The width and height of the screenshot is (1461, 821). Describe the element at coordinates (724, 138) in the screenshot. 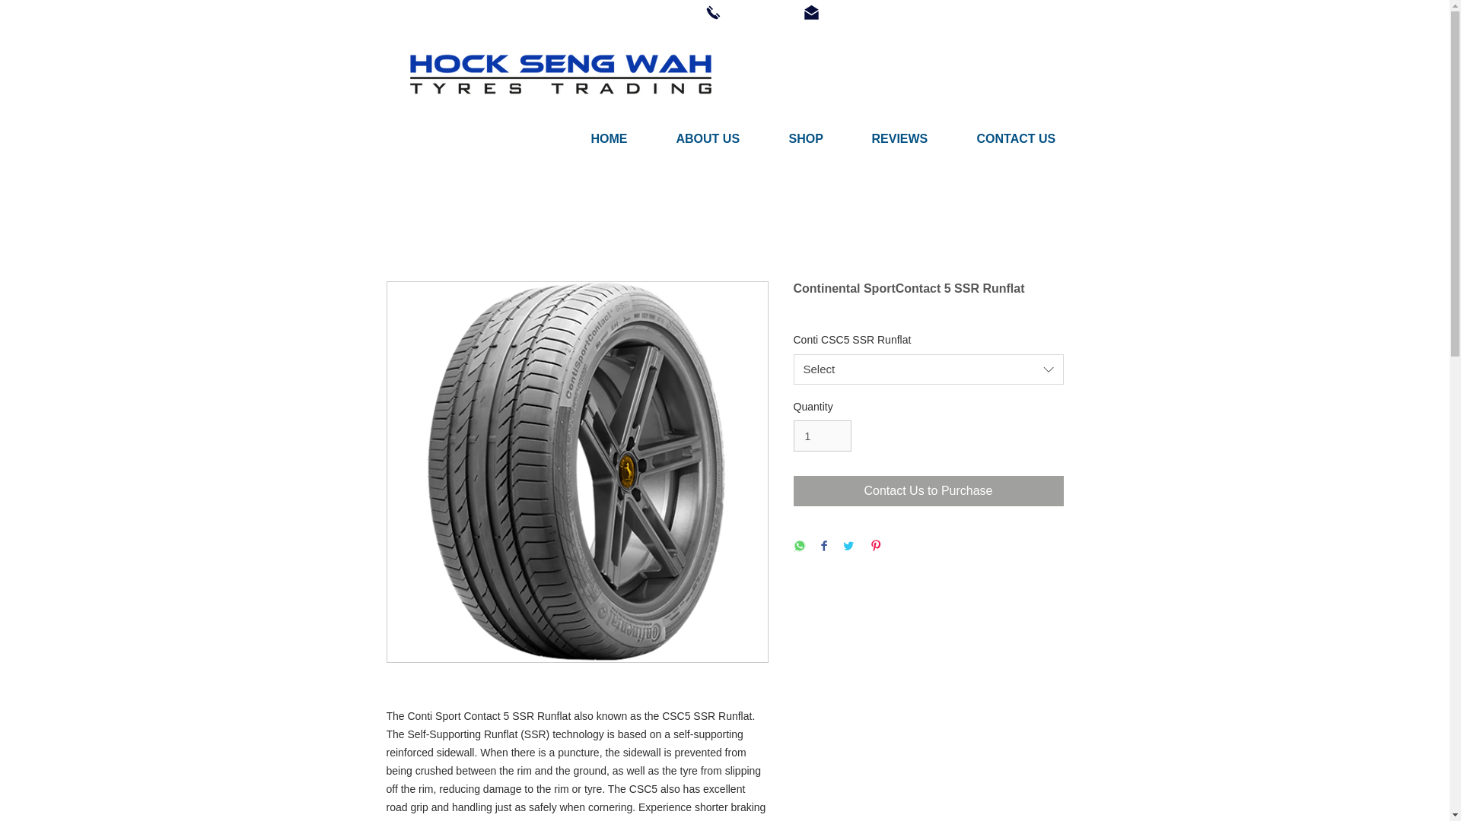

I see `ABOUT US` at that location.